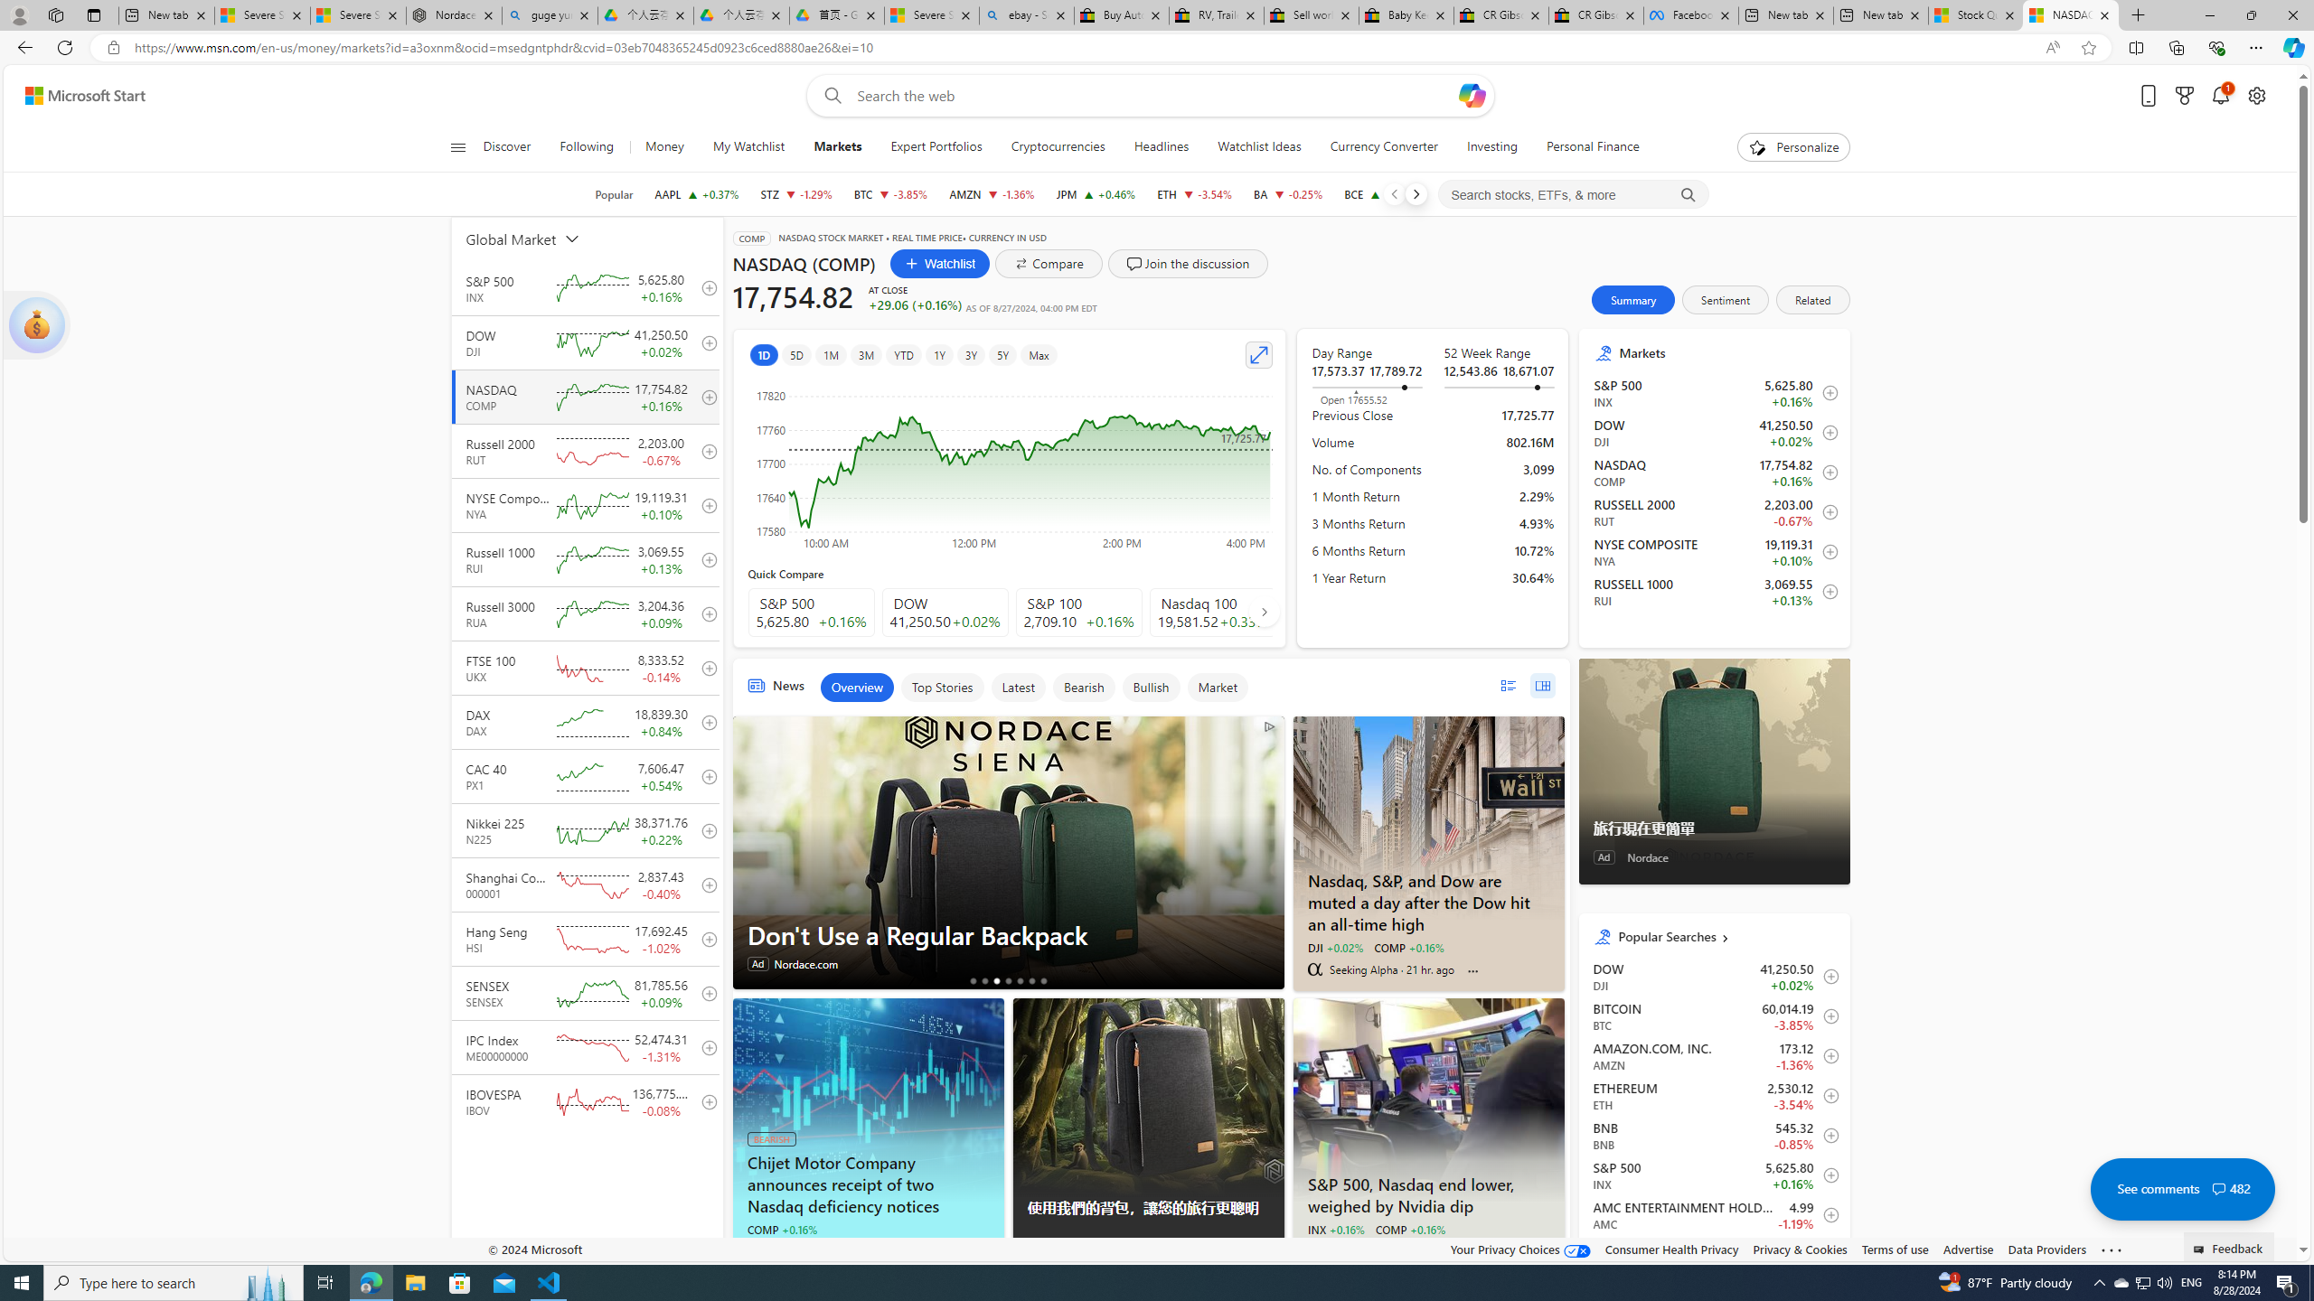 The image size is (2314, 1301). Describe the element at coordinates (614, 194) in the screenshot. I see `Popular` at that location.